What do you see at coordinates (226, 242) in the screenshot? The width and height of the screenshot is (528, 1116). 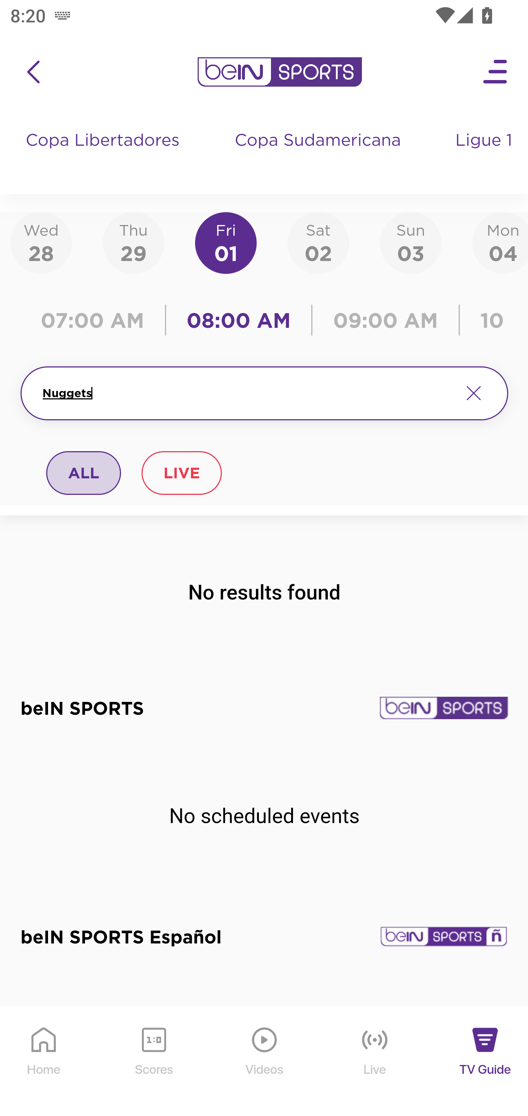 I see `Fri01` at bounding box center [226, 242].